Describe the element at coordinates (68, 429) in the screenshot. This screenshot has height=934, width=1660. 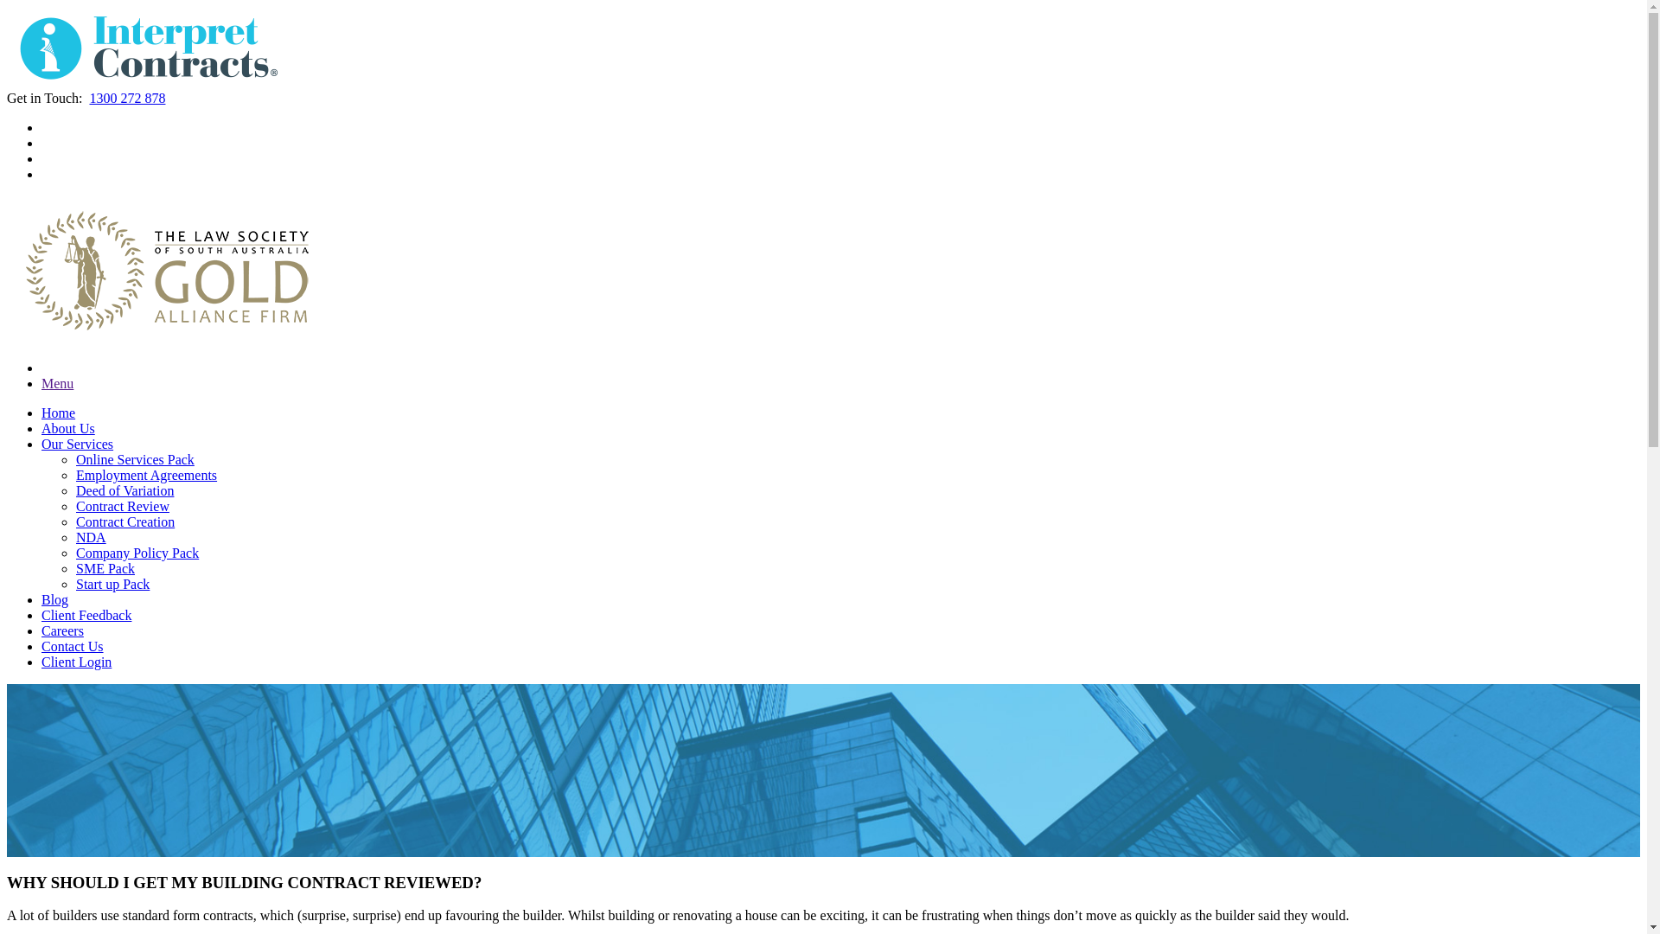
I see `About Us` at that location.